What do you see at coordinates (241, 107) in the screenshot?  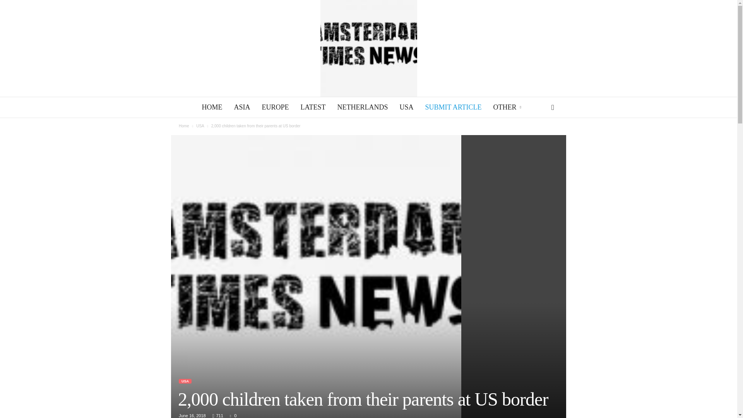 I see `ASIA` at bounding box center [241, 107].